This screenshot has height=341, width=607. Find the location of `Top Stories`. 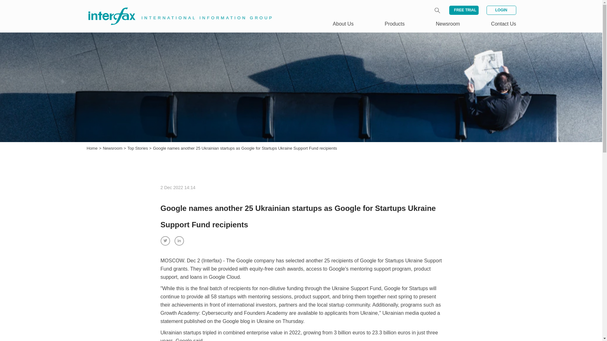

Top Stories is located at coordinates (138, 148).